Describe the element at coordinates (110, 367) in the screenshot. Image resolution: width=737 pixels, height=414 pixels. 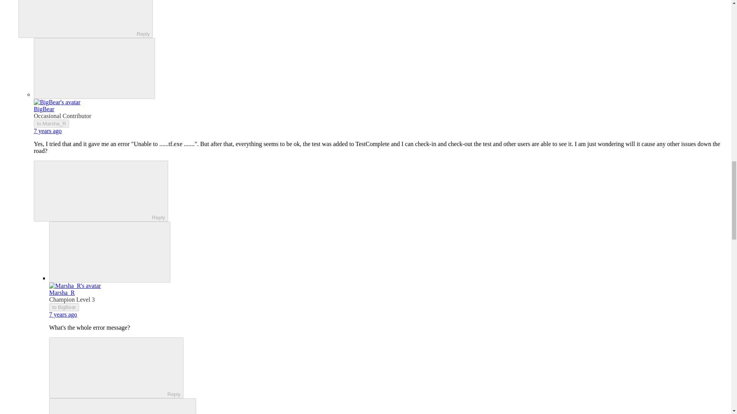
I see `Reply` at that location.